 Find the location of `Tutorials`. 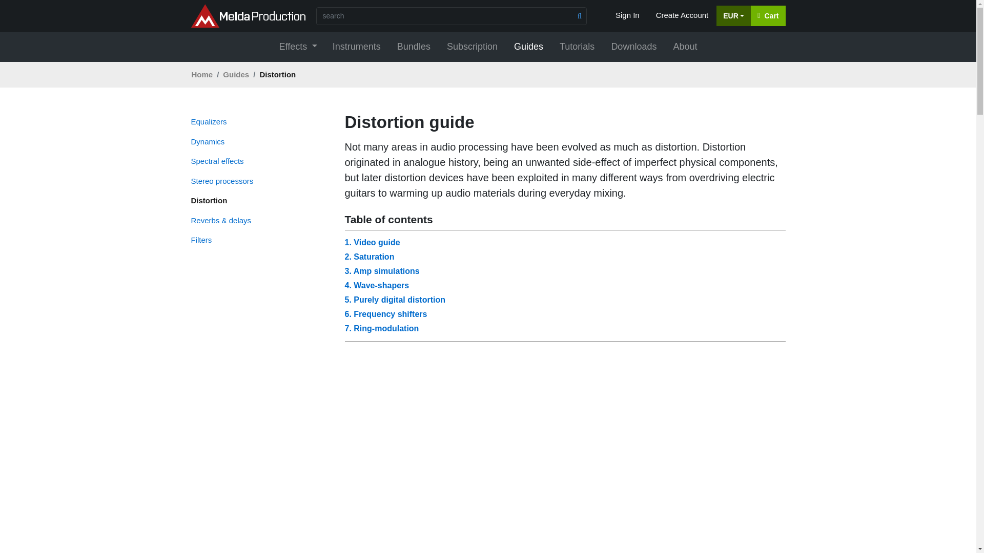

Tutorials is located at coordinates (577, 47).